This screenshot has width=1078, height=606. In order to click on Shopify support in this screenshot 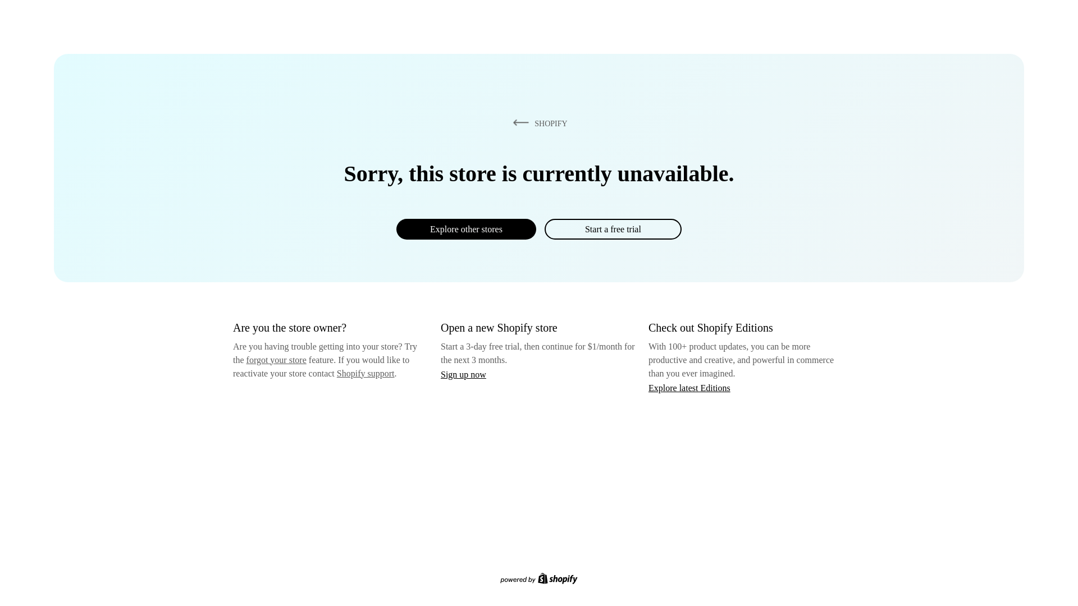, I will do `click(365, 373)`.